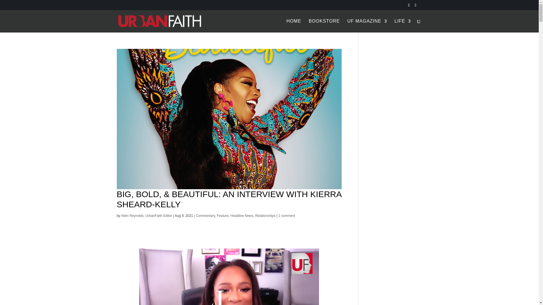  I want to click on LIFE, so click(403, 26).